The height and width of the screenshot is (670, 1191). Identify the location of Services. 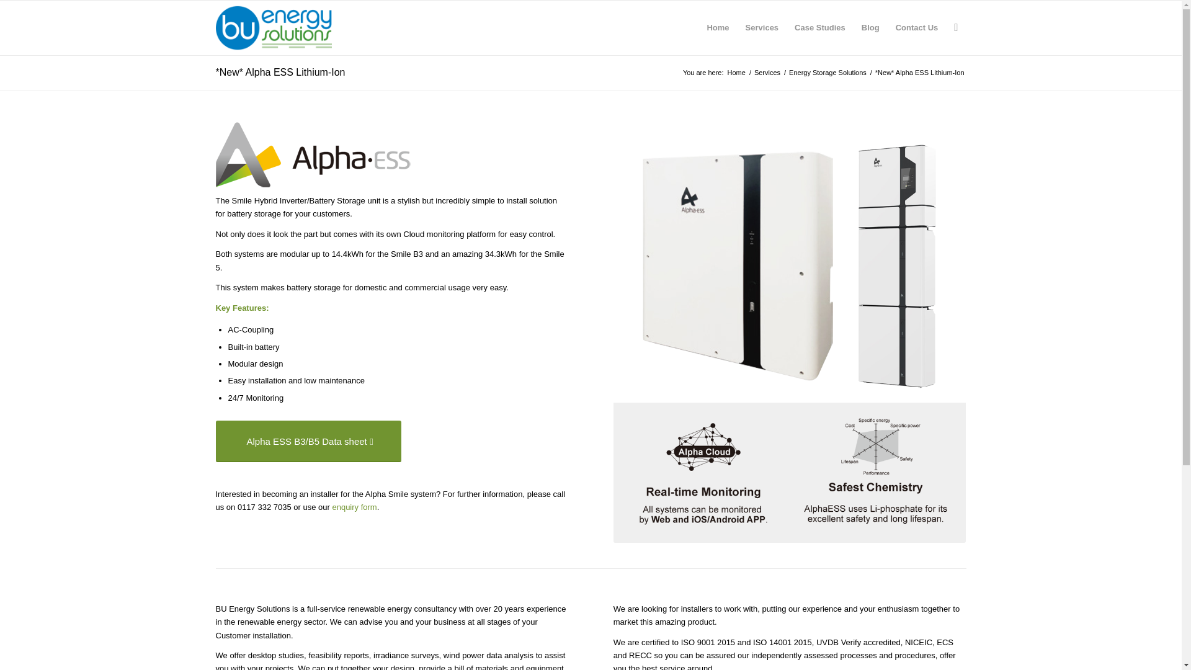
(767, 73).